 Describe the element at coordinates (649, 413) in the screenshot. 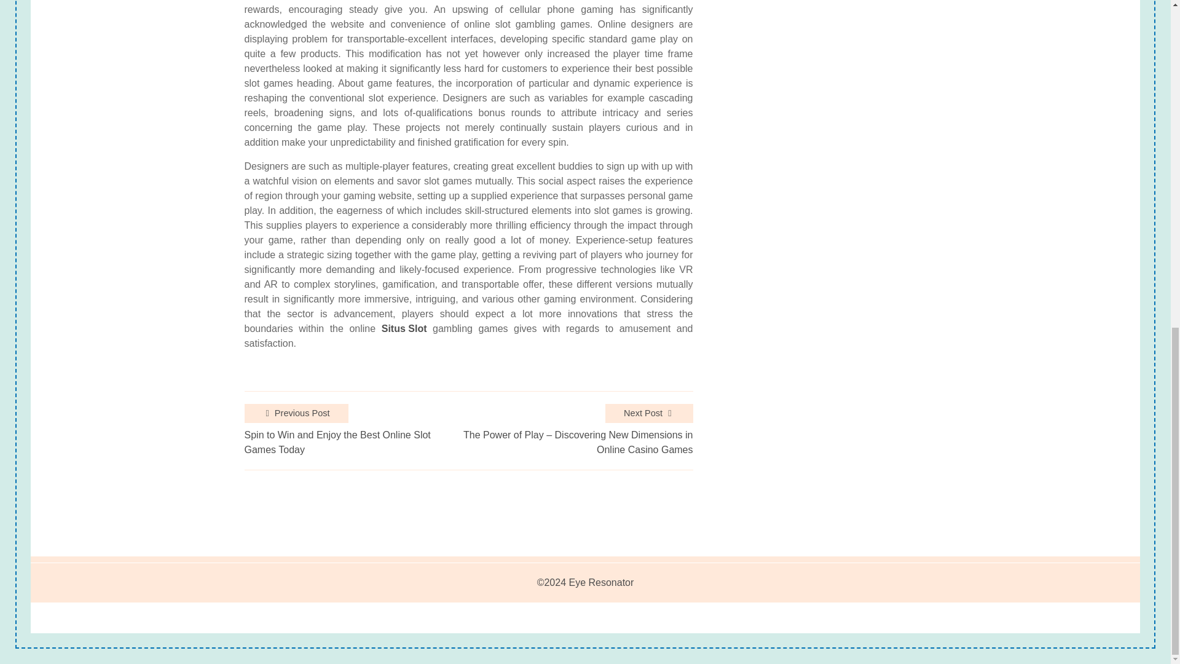

I see `Next Post` at that location.